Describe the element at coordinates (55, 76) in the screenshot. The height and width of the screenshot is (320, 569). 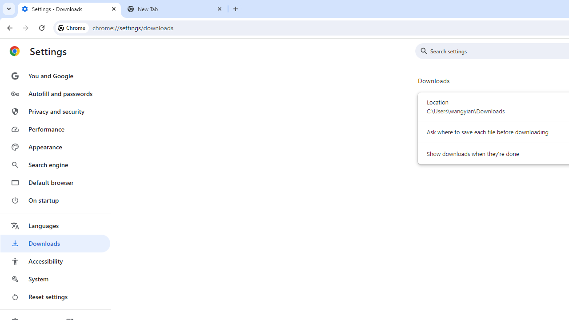
I see `You and Google` at that location.